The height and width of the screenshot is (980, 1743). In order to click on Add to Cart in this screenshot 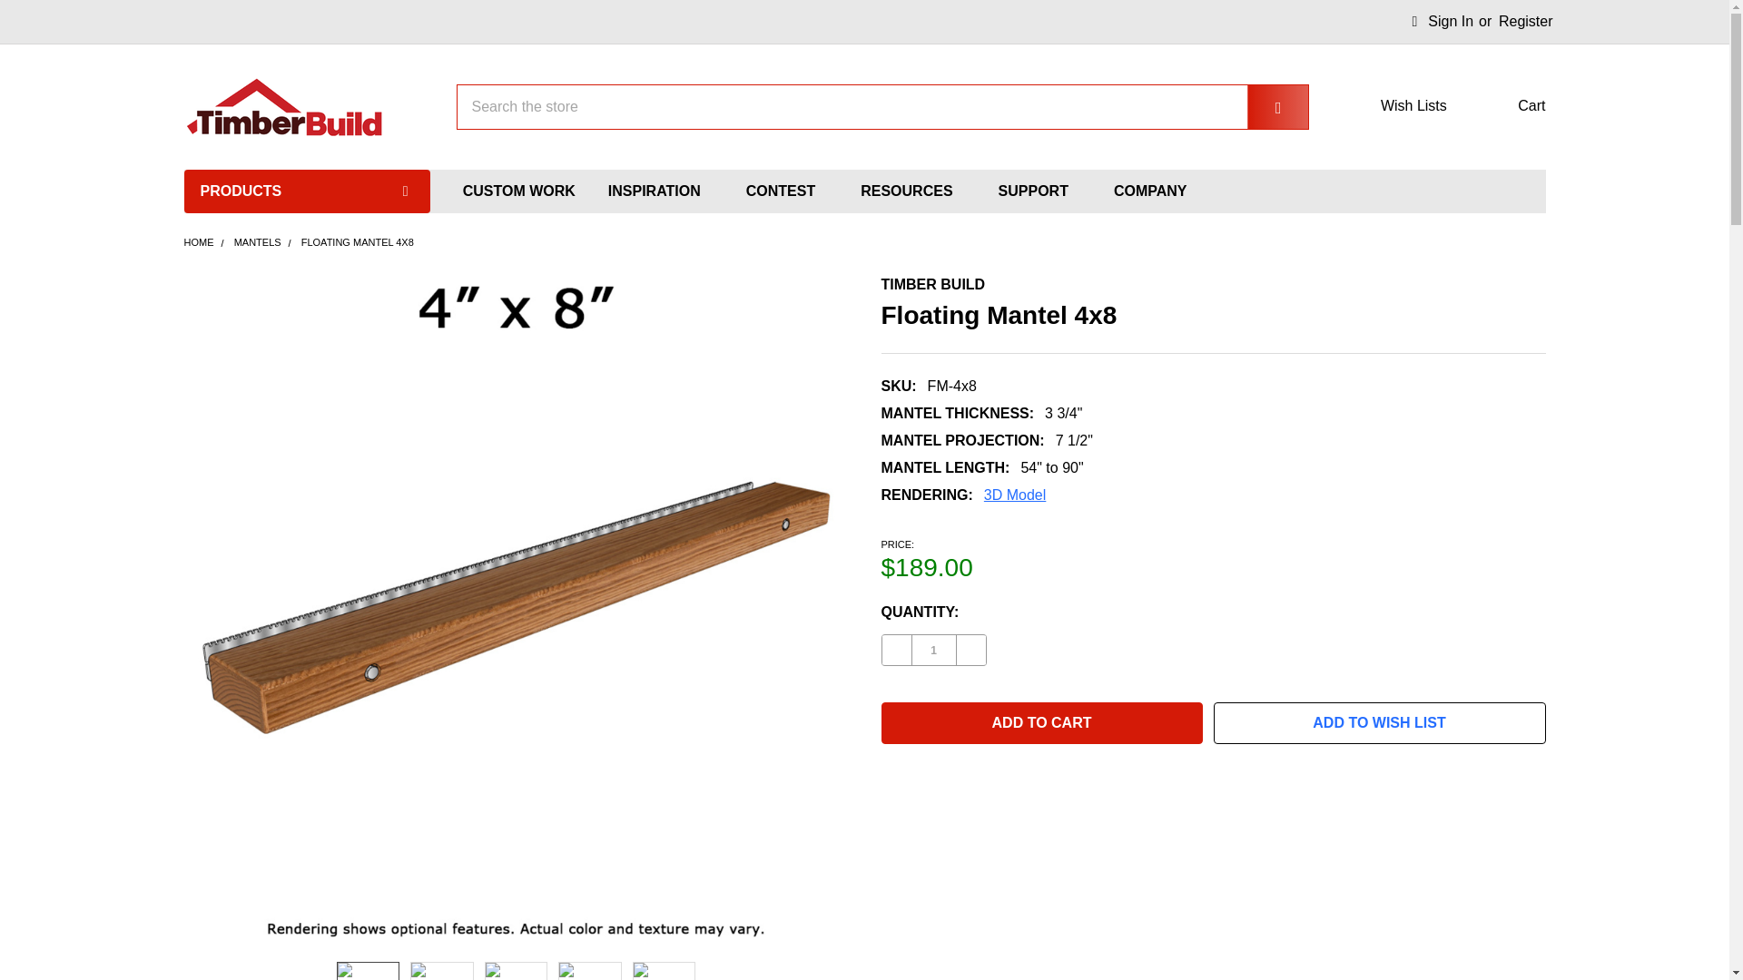, I will do `click(1040, 722)`.